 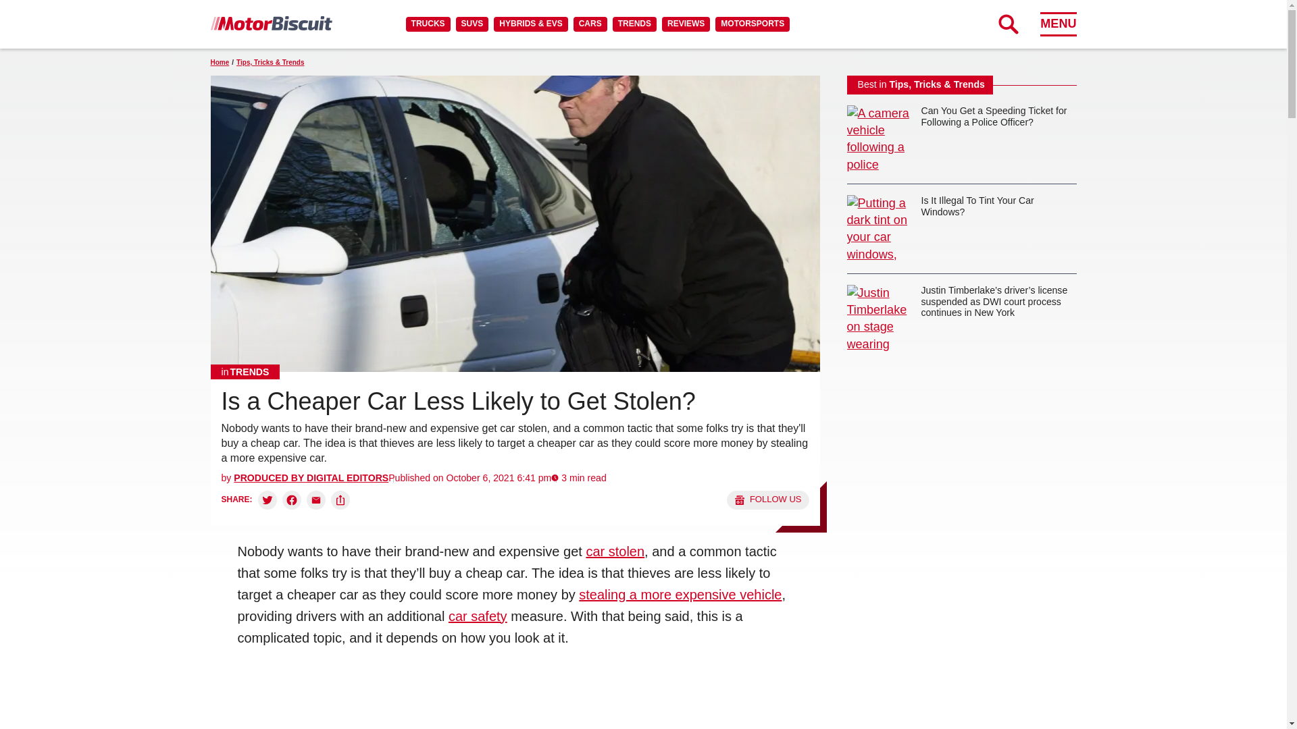 I want to click on MOTORSPORTS, so click(x=753, y=24).